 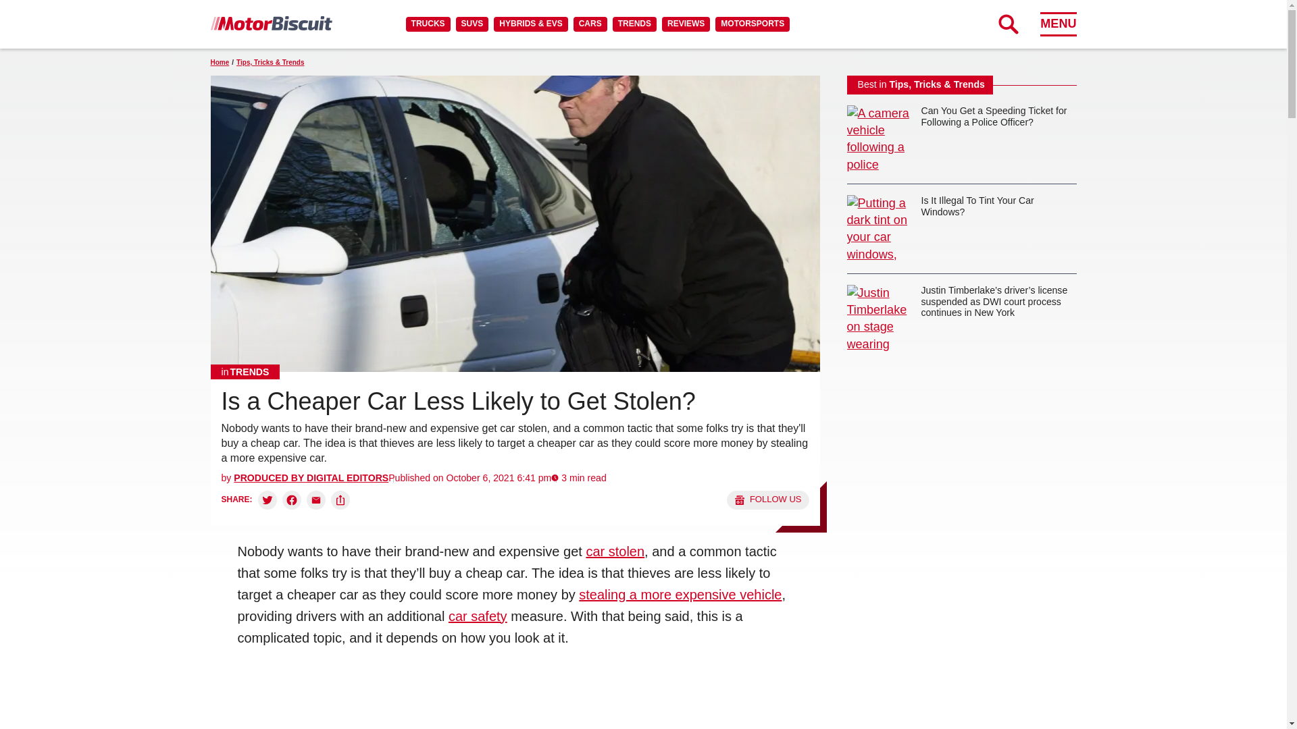 I want to click on MOTORSPORTS, so click(x=753, y=24).